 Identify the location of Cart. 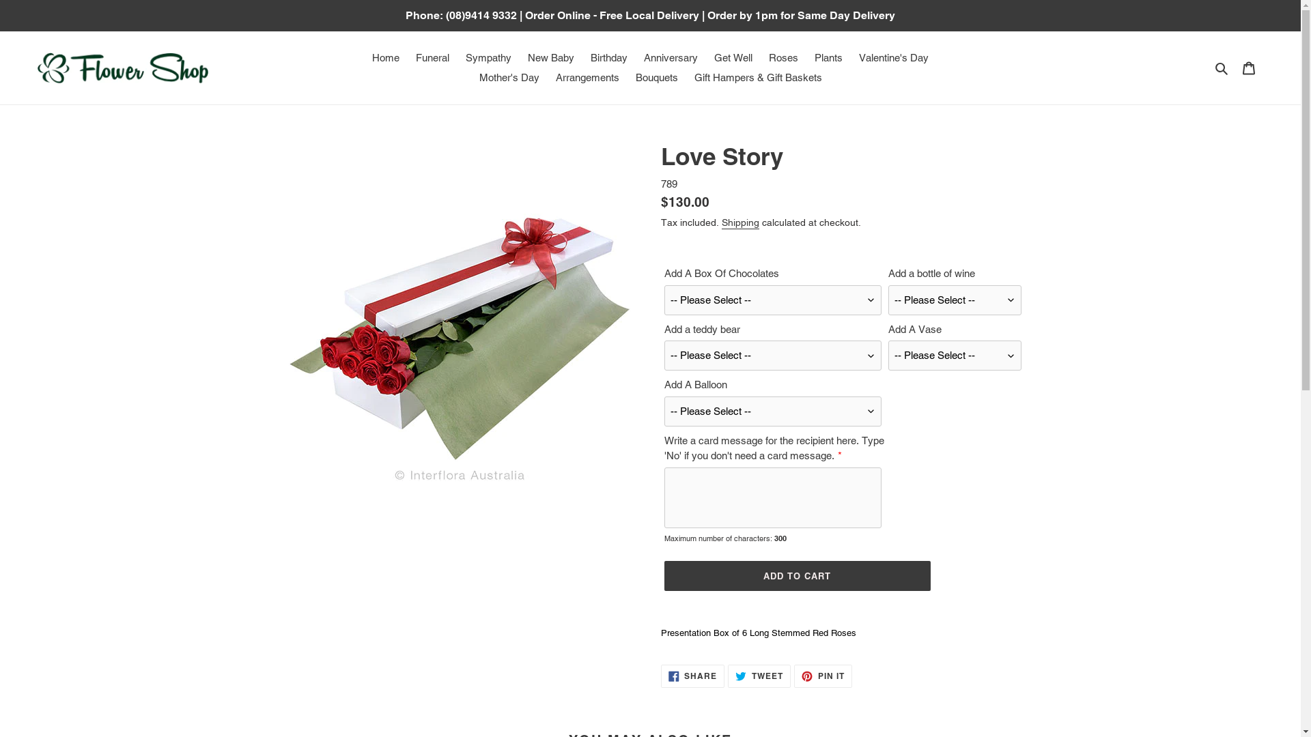
(1249, 68).